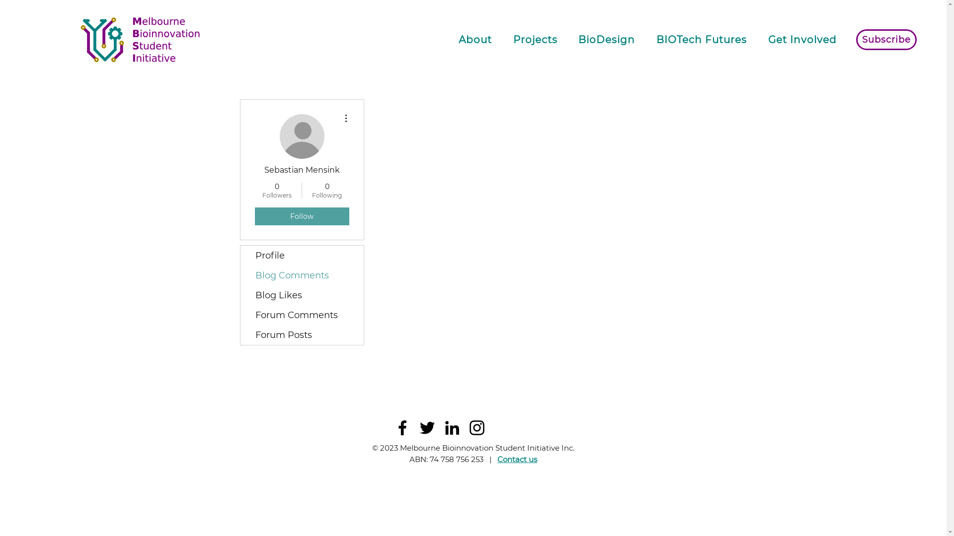 This screenshot has height=536, width=954. Describe the element at coordinates (302, 275) in the screenshot. I see `Blog Comments` at that location.